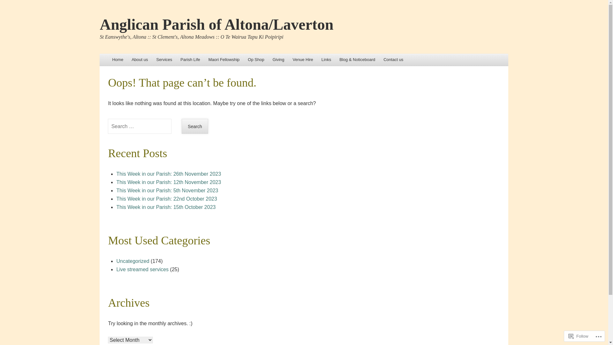 The image size is (613, 345). I want to click on This Week in our Parish: 26th November 2023, so click(169, 174).